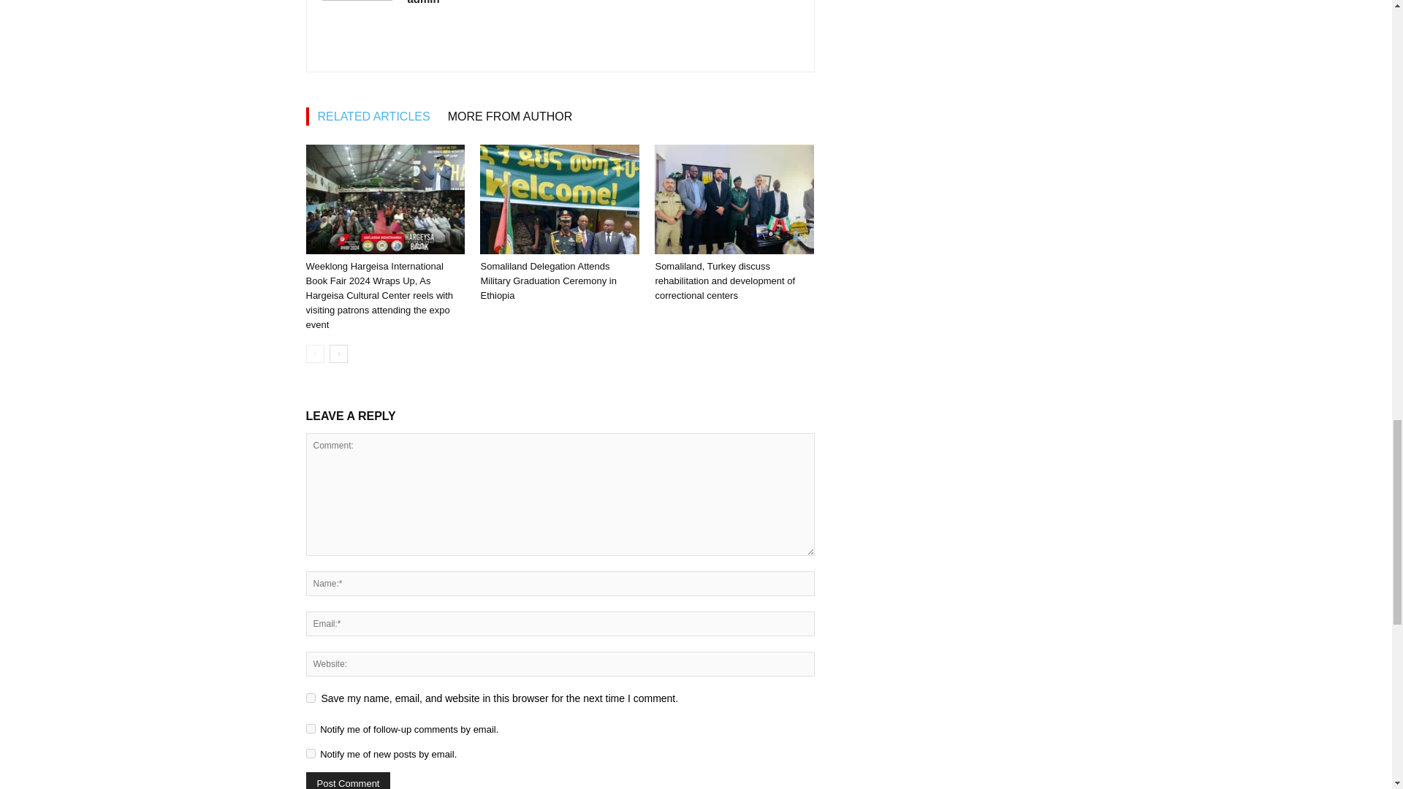  I want to click on yes, so click(310, 698).